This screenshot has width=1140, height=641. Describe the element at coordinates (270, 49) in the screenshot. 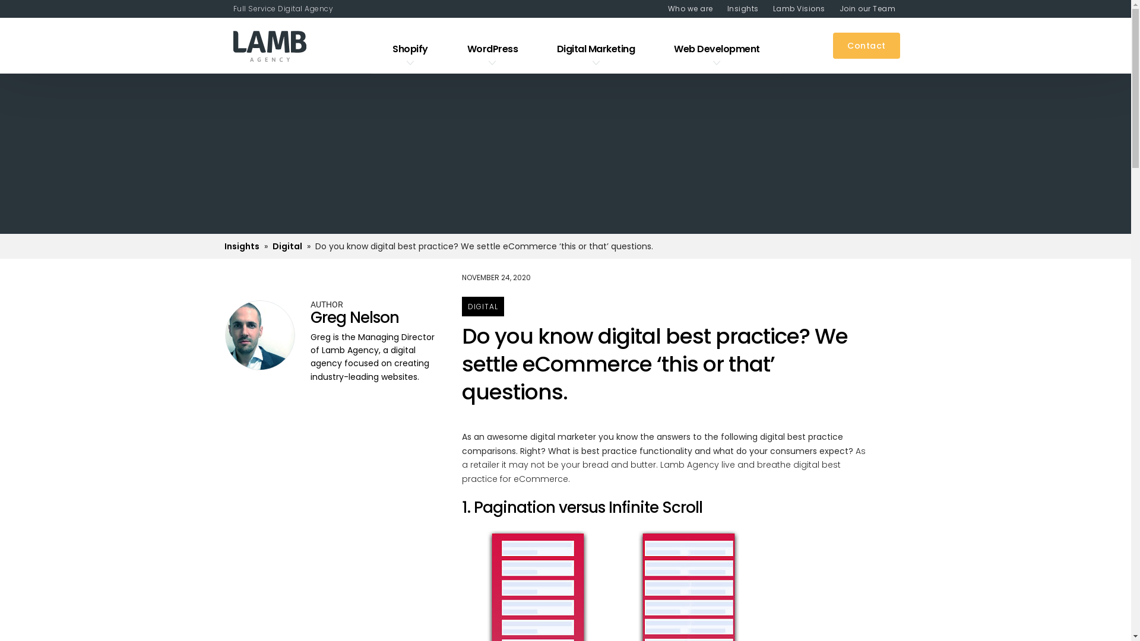

I see `Lamb Agency` at that location.